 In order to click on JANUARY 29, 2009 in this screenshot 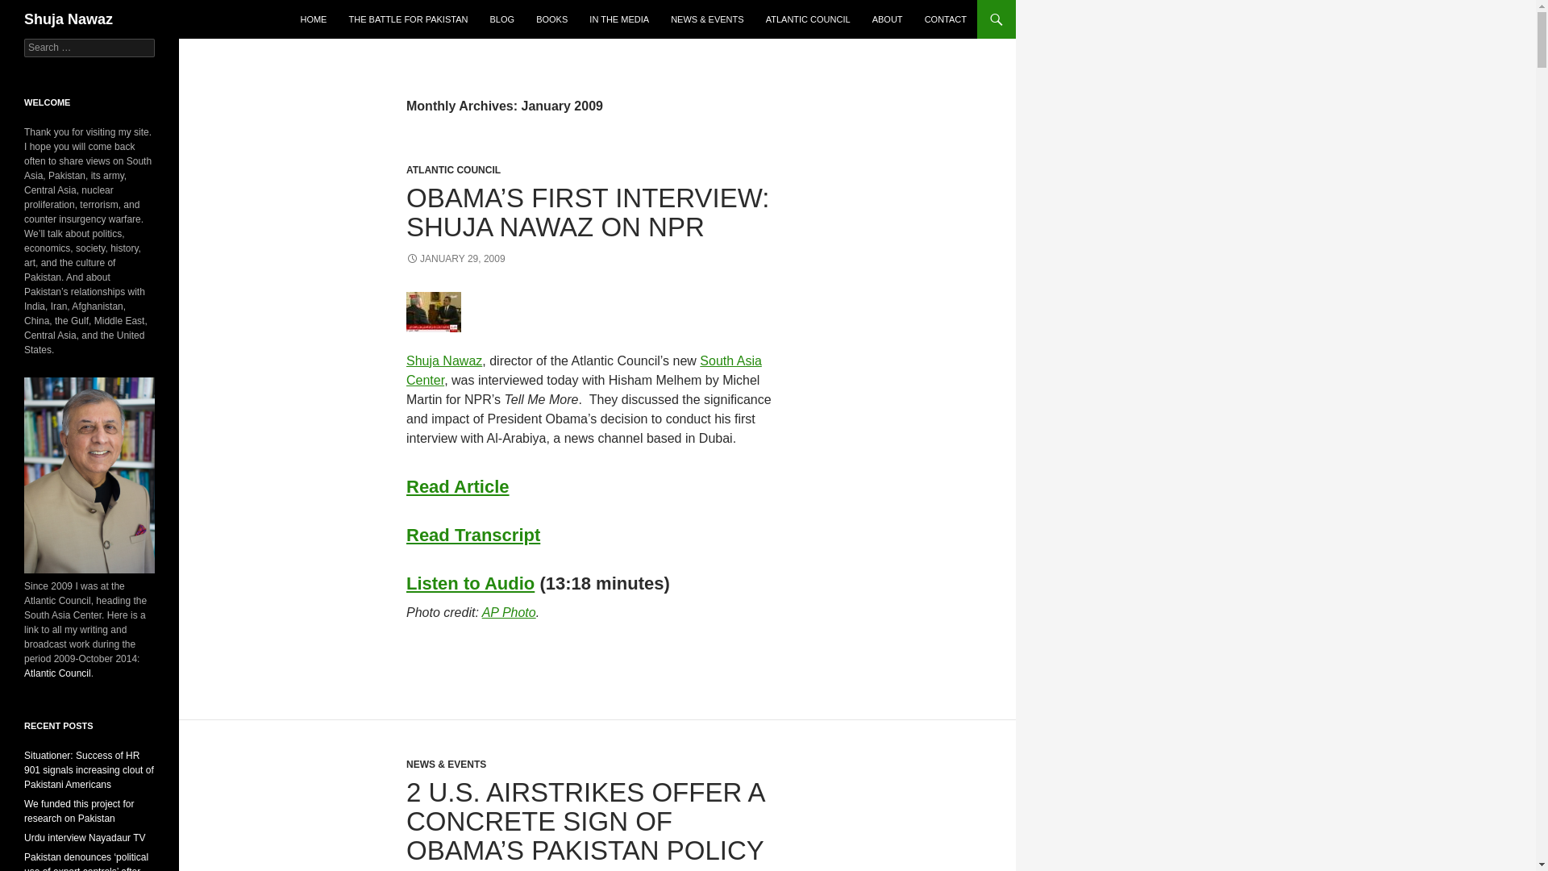, I will do `click(456, 259)`.